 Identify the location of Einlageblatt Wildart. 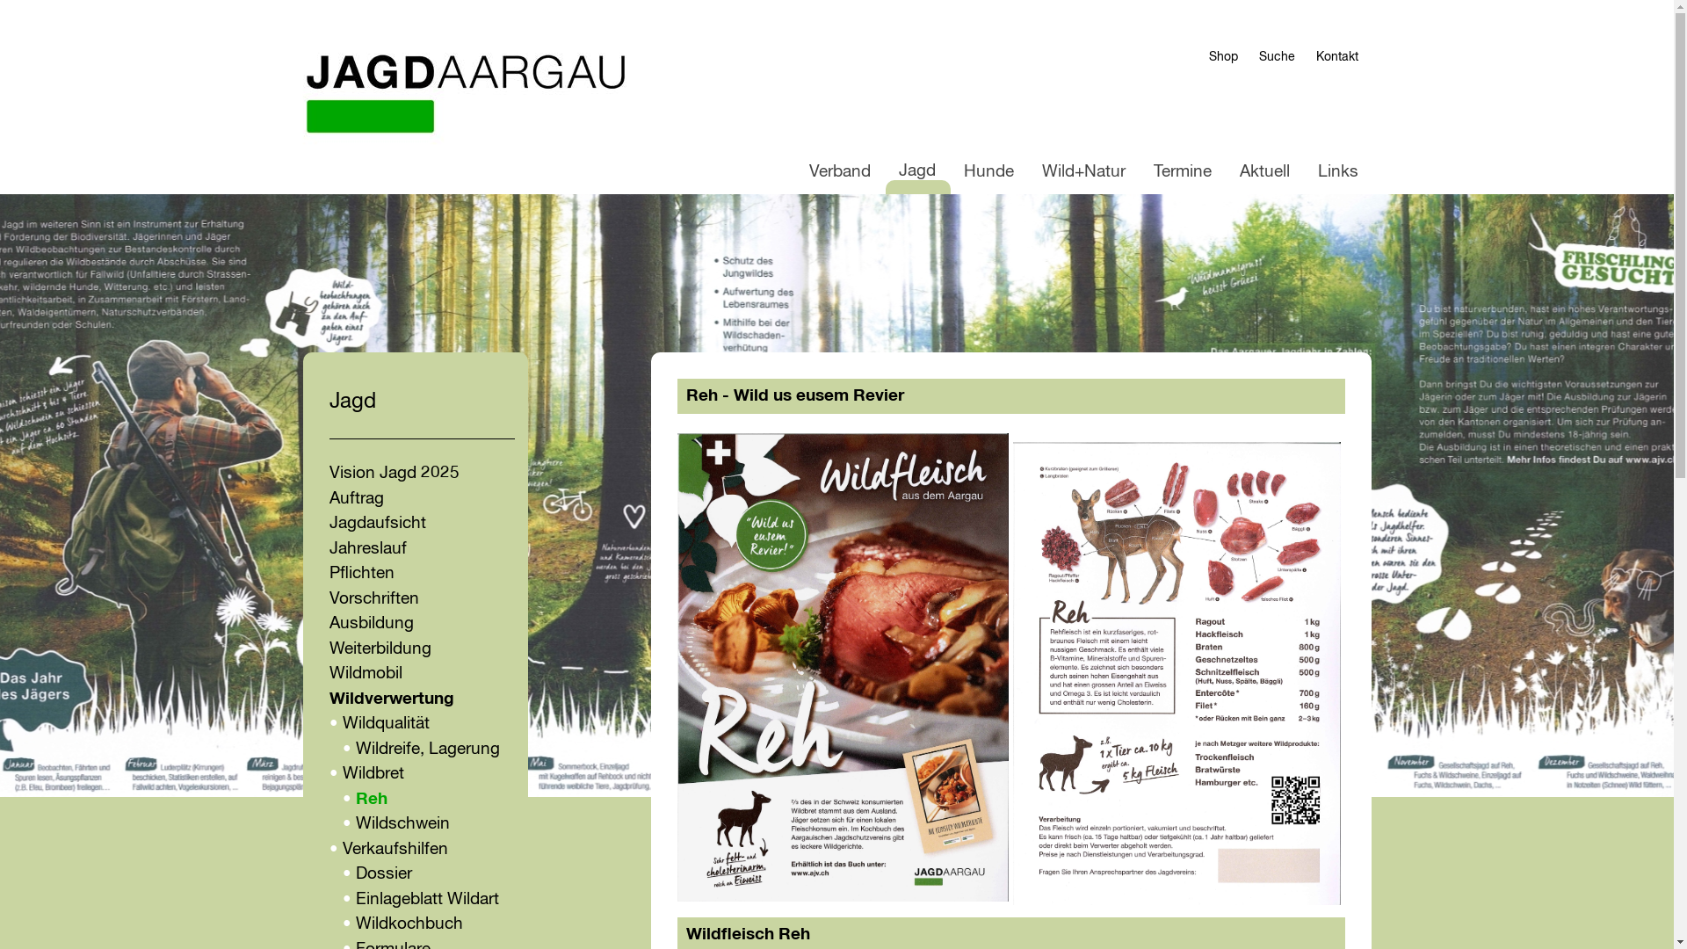
(427, 900).